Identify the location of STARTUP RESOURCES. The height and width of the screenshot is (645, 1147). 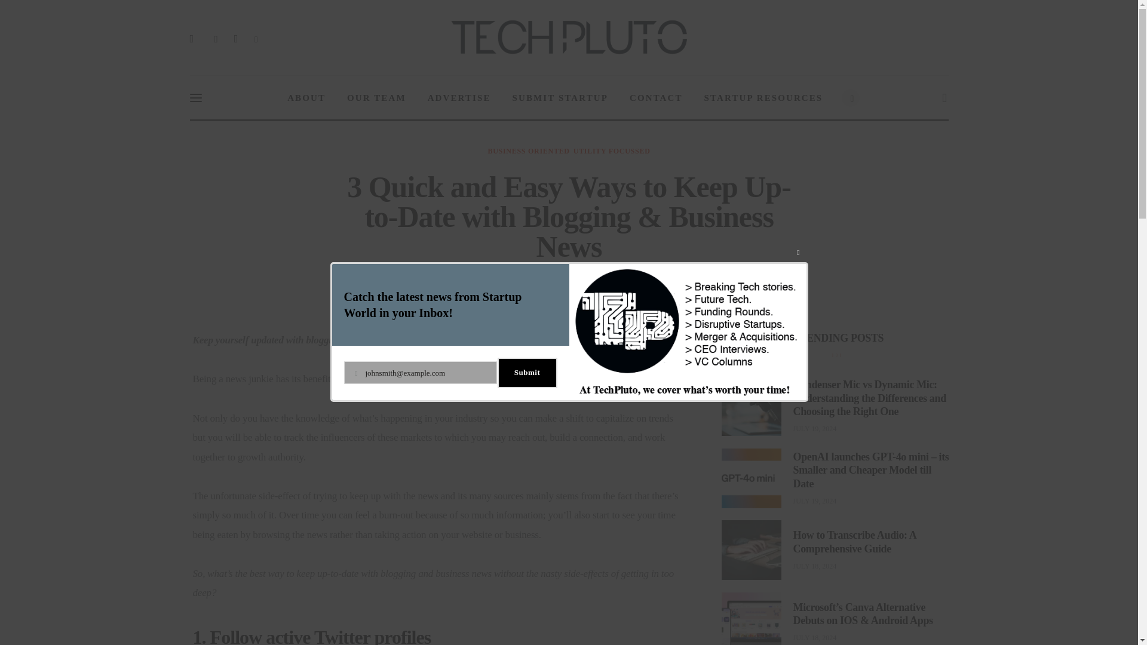
(763, 98).